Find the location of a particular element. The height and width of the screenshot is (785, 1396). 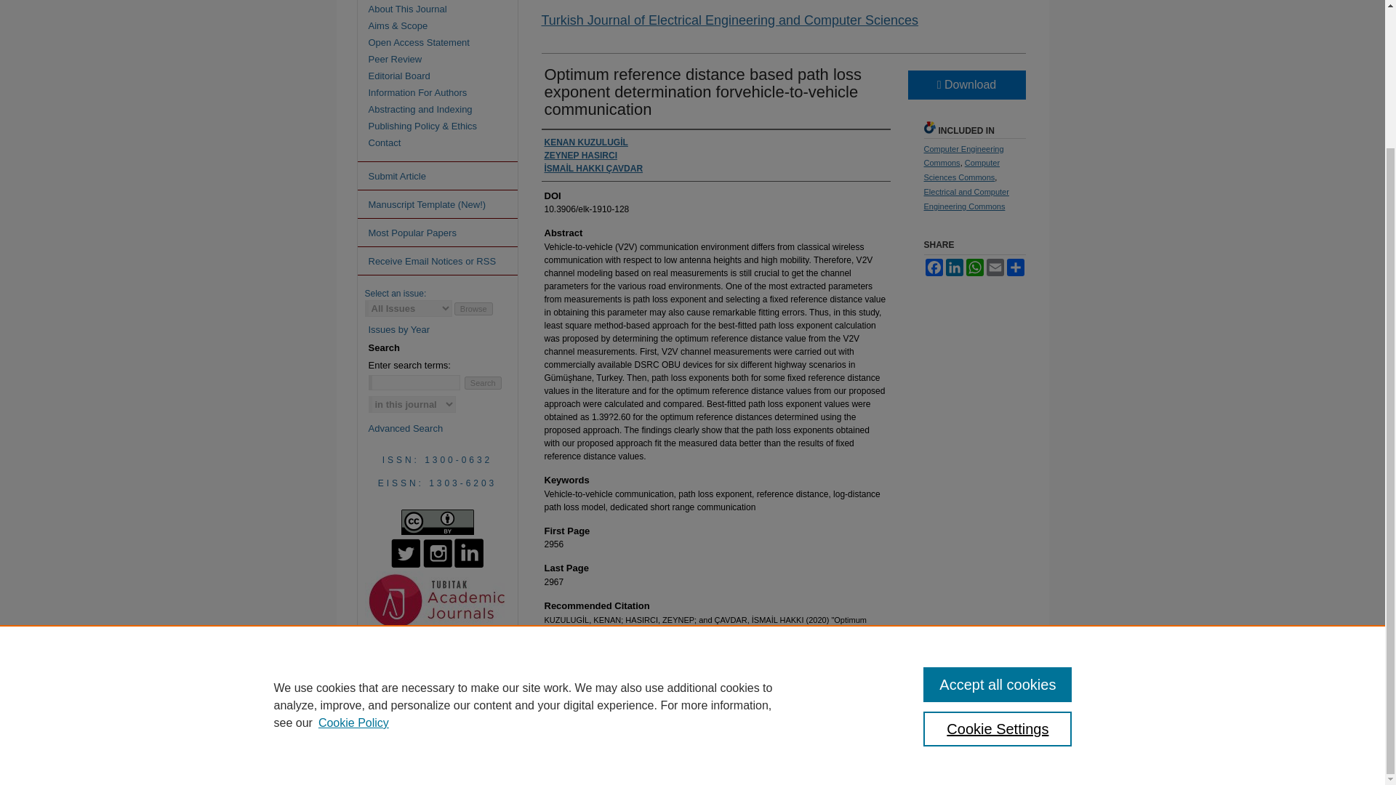

Peer Review is located at coordinates (449, 59).